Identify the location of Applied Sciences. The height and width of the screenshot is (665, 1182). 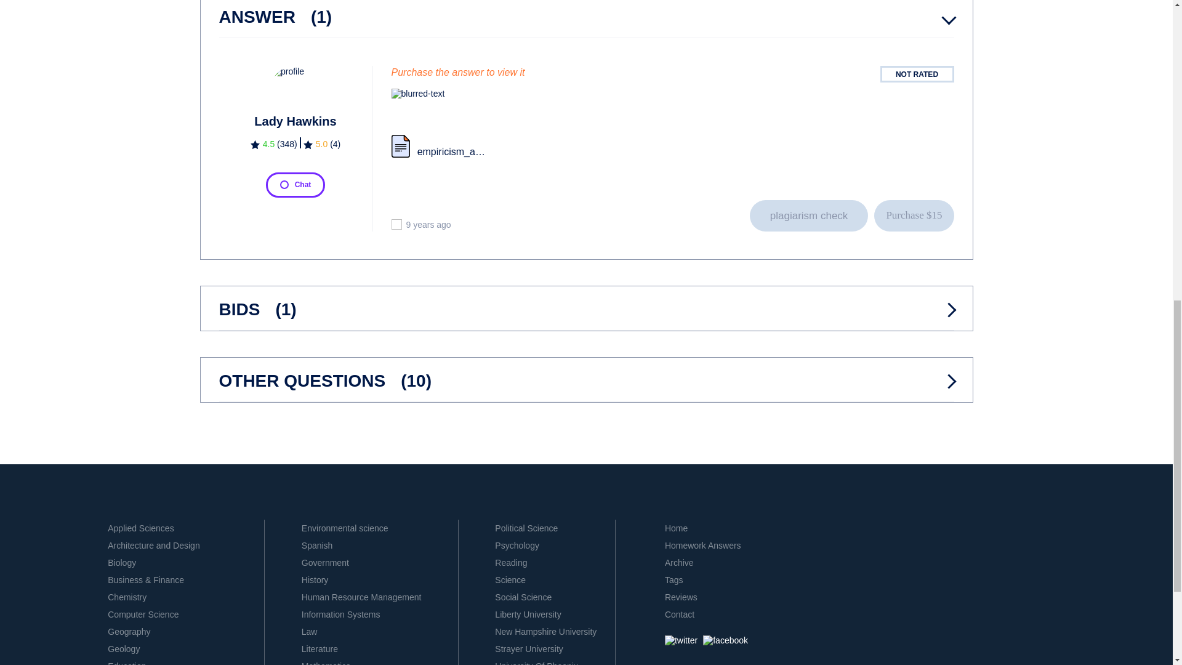
(140, 528).